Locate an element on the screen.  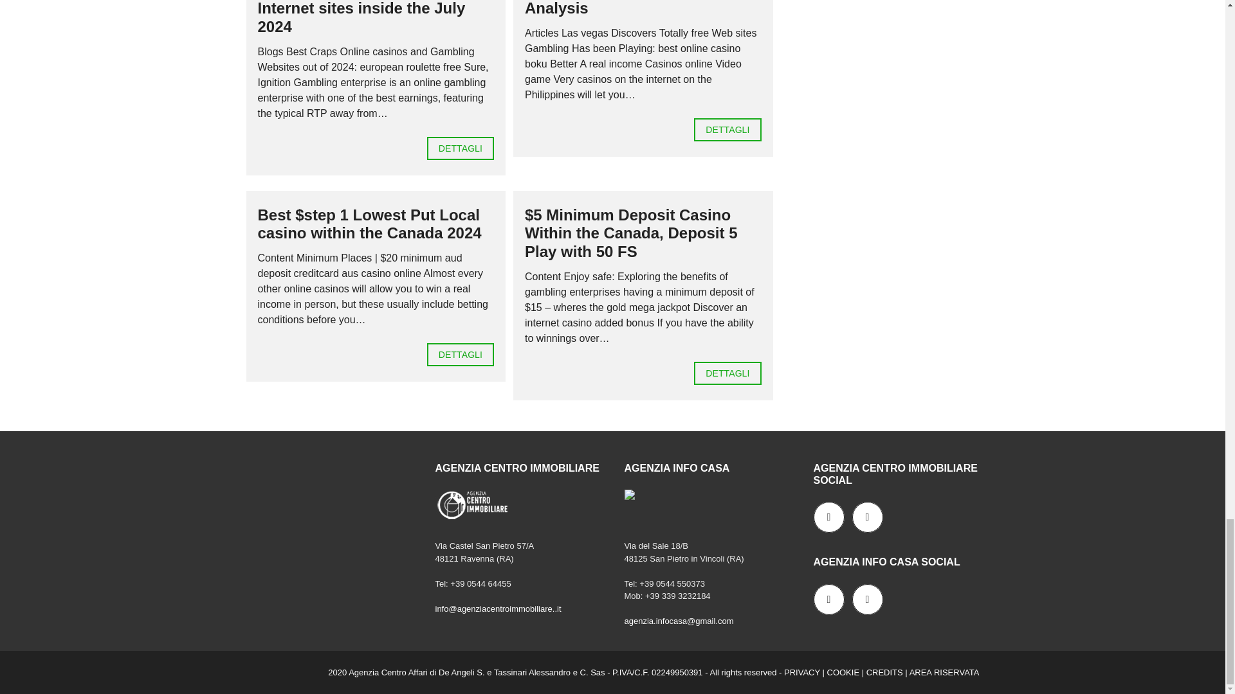
DETTAGLI is located at coordinates (461, 355).